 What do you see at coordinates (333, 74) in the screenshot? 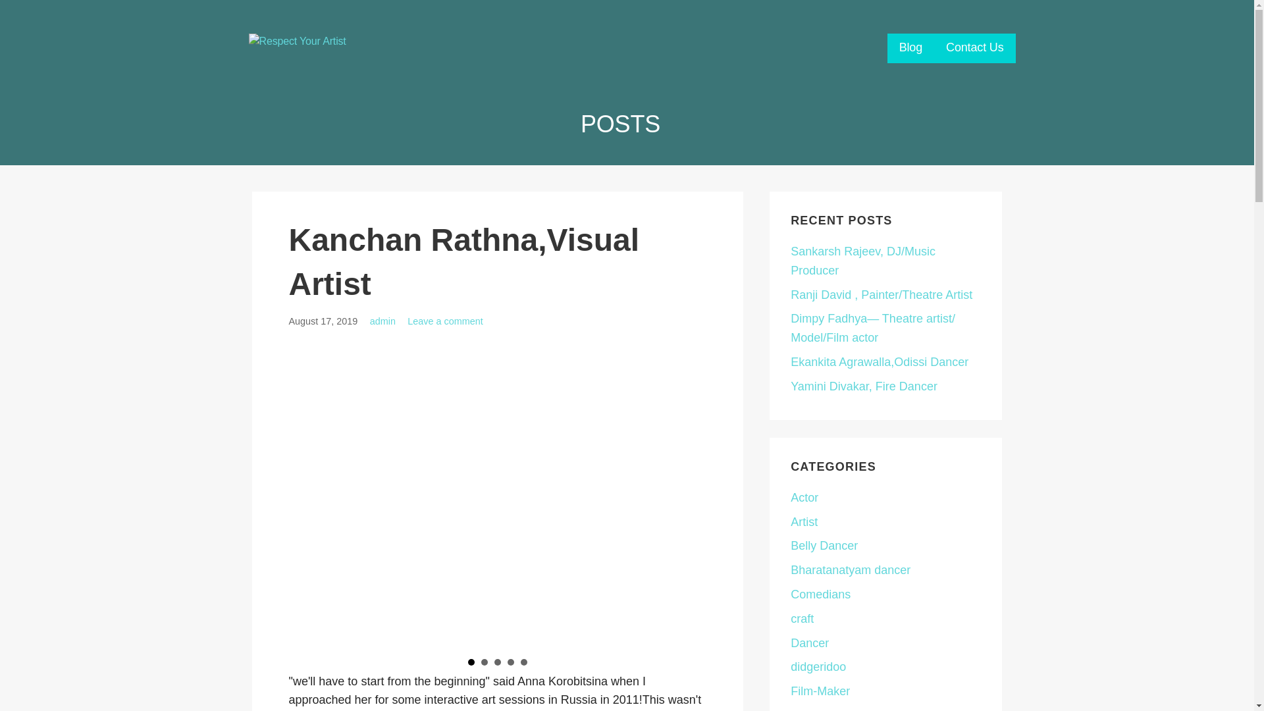
I see `Respect Your Artist` at bounding box center [333, 74].